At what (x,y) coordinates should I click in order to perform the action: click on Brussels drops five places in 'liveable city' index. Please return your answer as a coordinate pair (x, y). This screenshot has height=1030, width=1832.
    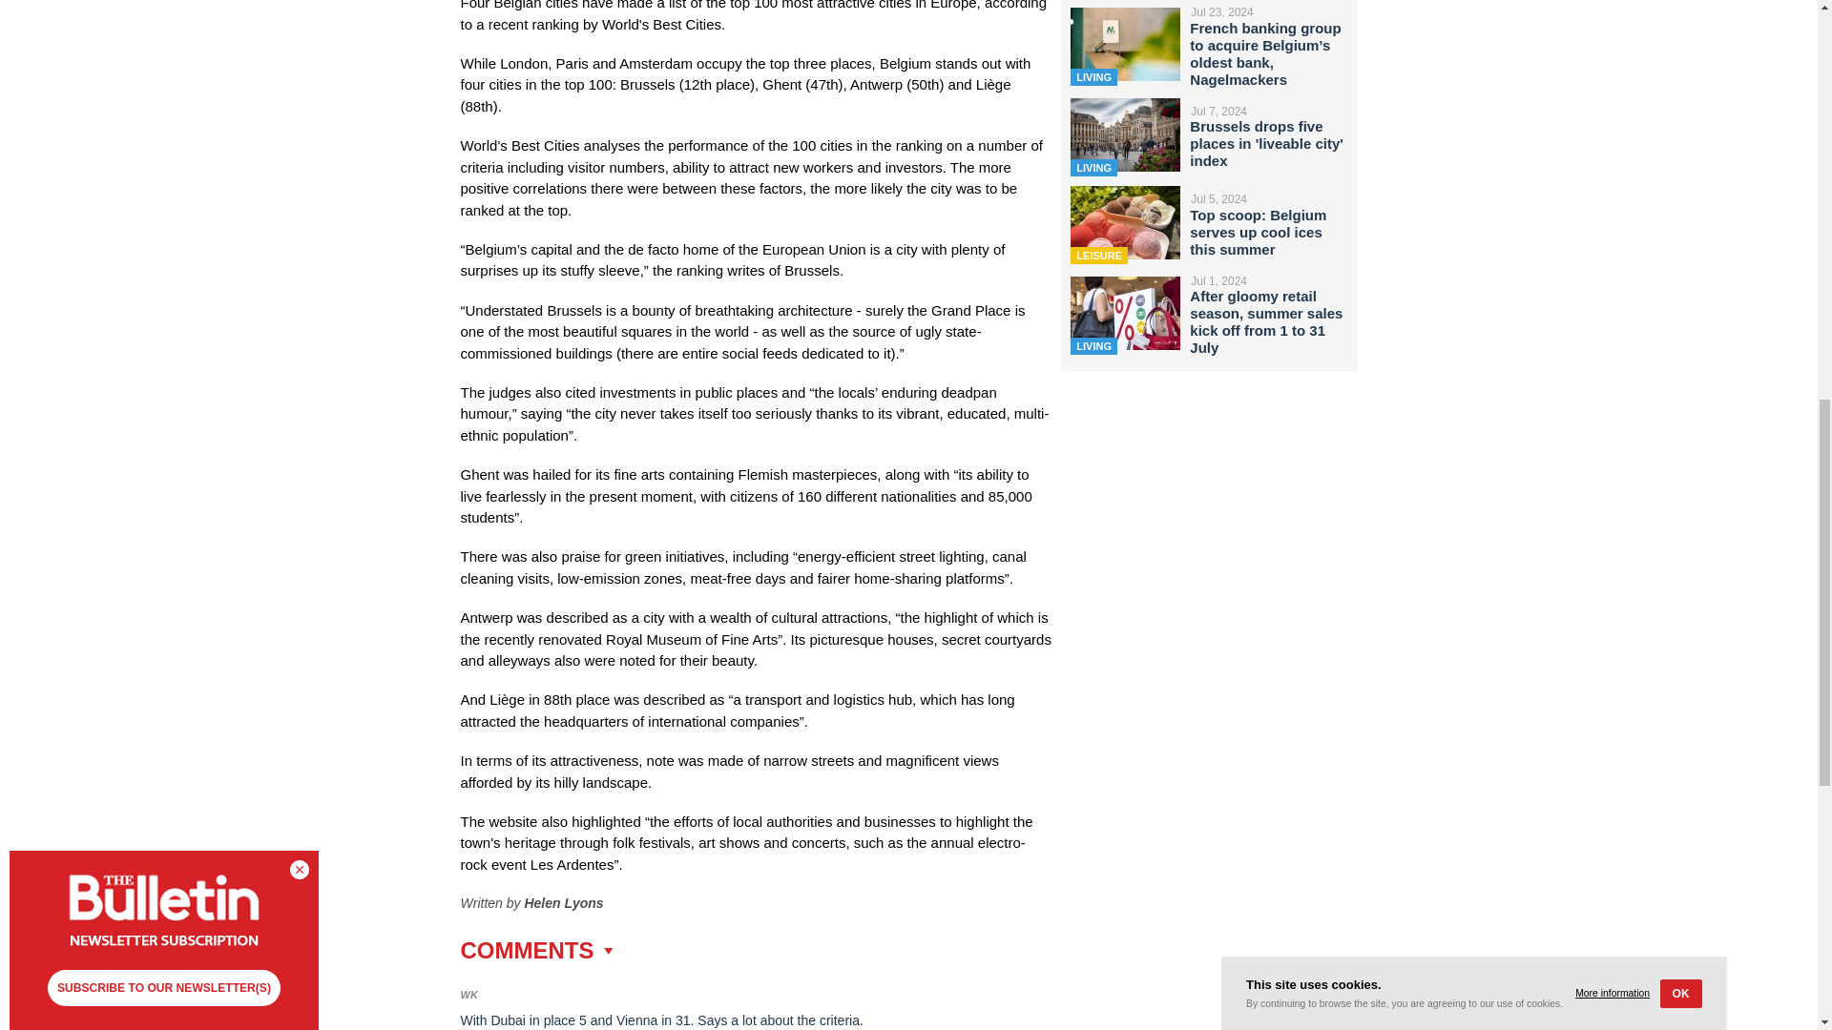
    Looking at the image, I should click on (1265, 143).